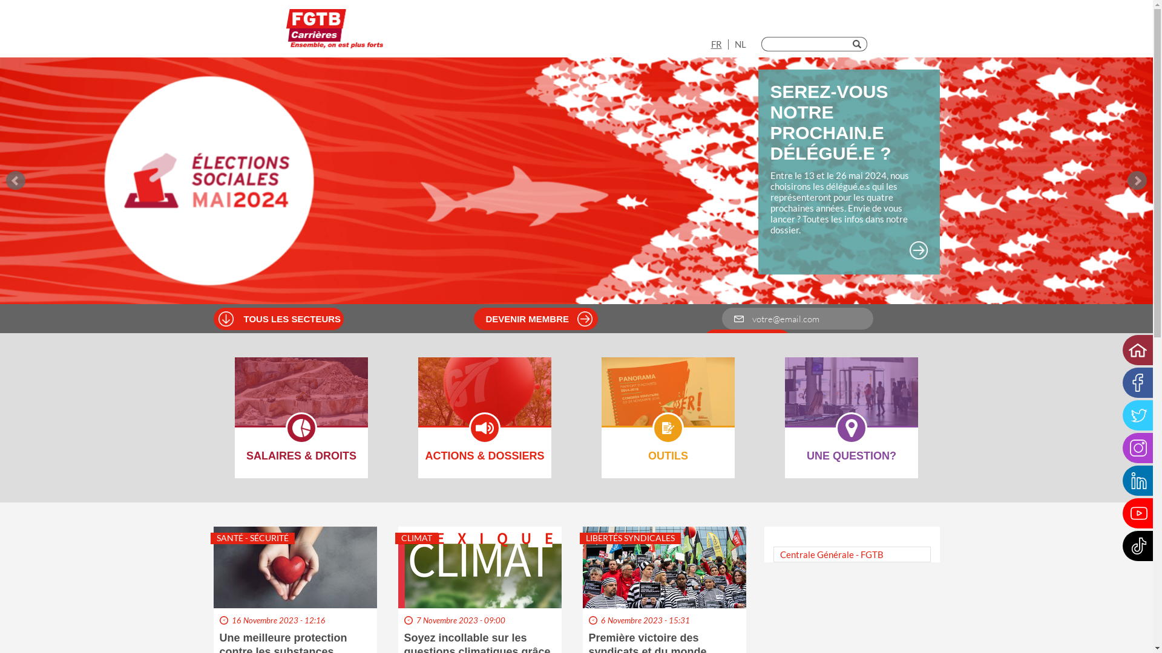  What do you see at coordinates (485, 400) in the screenshot?
I see `ACTIONS & DOSSIERS` at bounding box center [485, 400].